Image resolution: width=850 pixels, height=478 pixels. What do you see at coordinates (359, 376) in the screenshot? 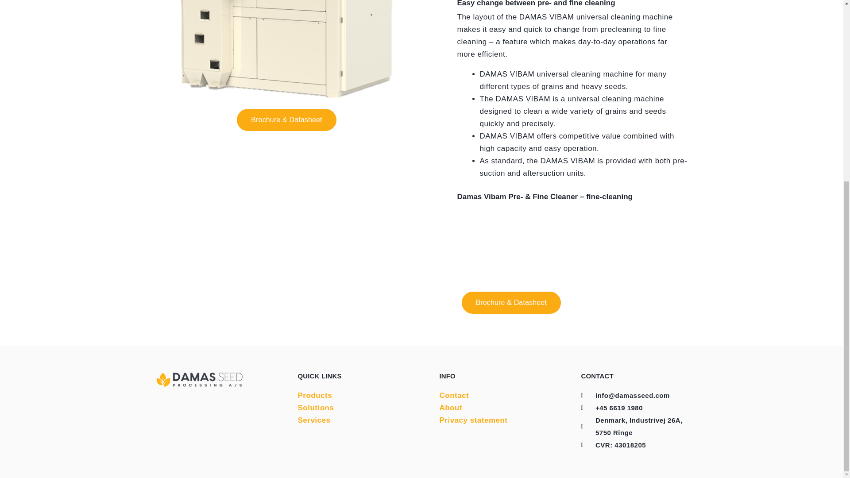
I see `Products` at bounding box center [359, 376].